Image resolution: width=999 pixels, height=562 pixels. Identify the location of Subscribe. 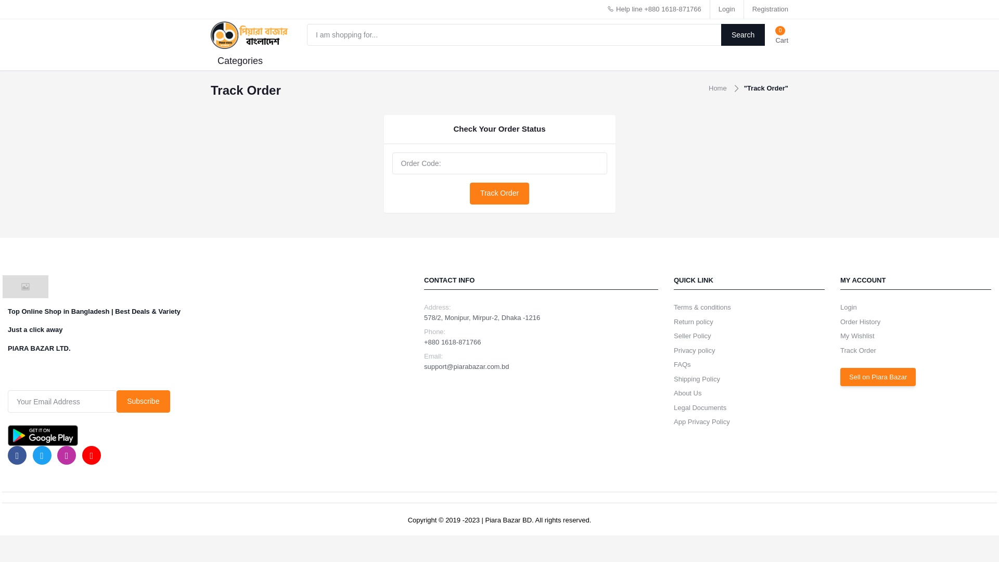
(144, 401).